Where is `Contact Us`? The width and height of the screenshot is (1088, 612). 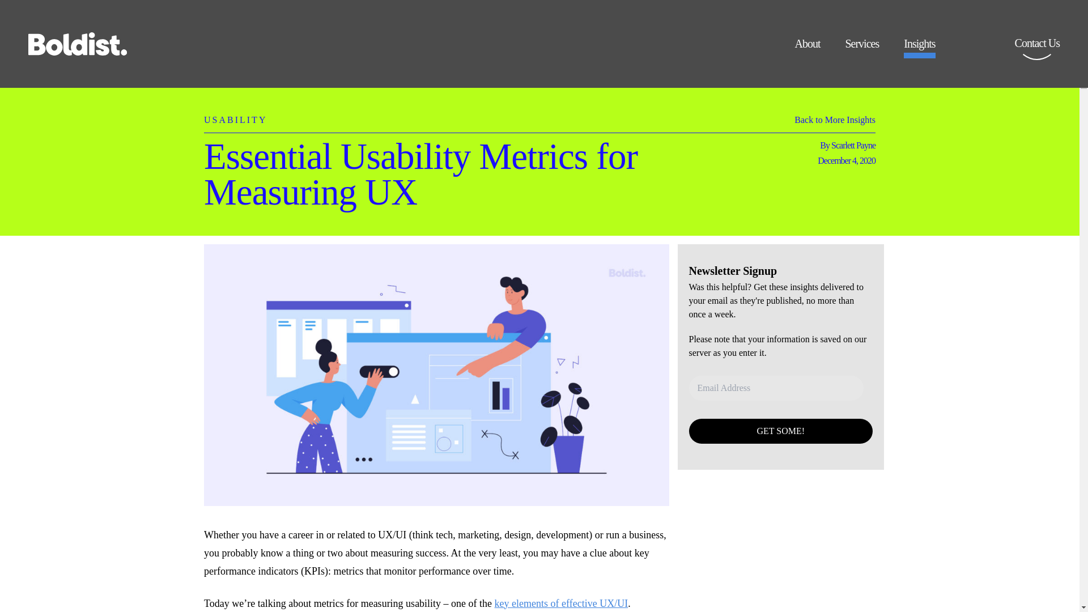
Contact Us is located at coordinates (1037, 51).